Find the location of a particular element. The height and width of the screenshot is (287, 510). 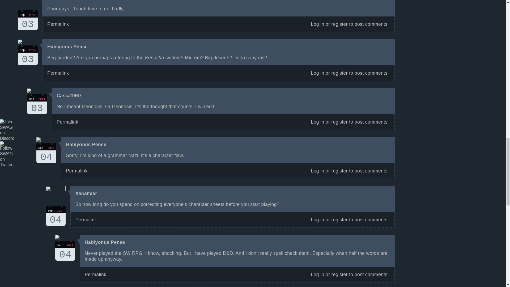

Log in is located at coordinates (28, 20).